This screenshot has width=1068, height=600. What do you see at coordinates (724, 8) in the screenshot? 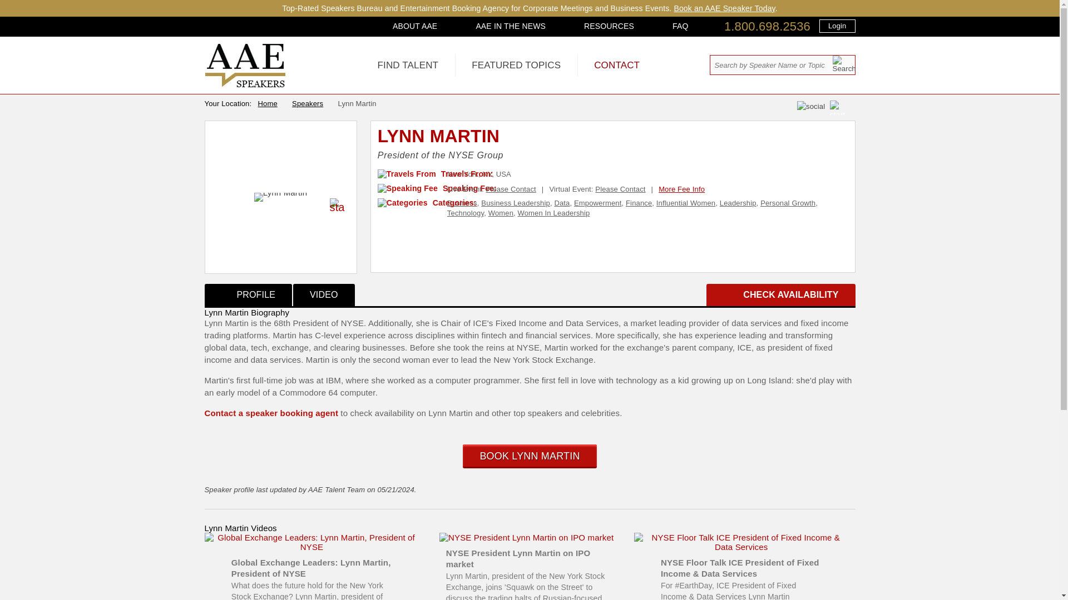
I see `Book an AAE Speaker Today` at bounding box center [724, 8].